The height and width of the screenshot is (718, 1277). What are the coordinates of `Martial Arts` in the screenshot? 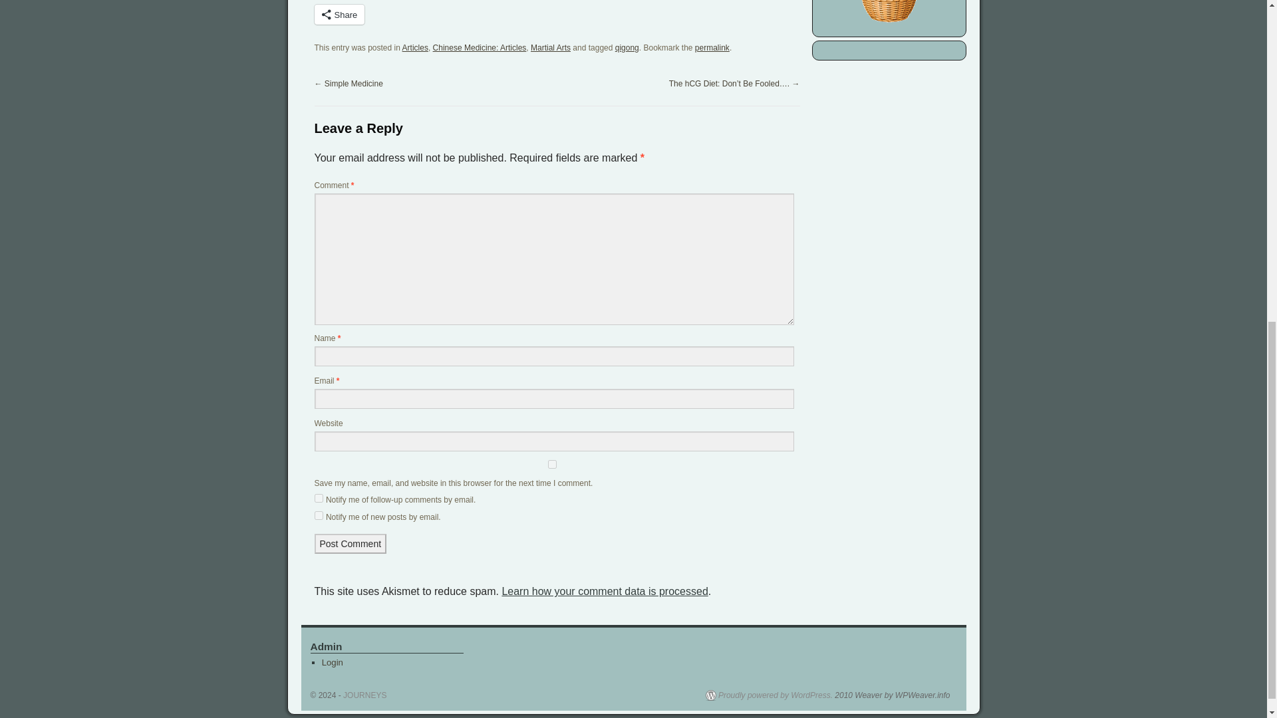 It's located at (551, 47).